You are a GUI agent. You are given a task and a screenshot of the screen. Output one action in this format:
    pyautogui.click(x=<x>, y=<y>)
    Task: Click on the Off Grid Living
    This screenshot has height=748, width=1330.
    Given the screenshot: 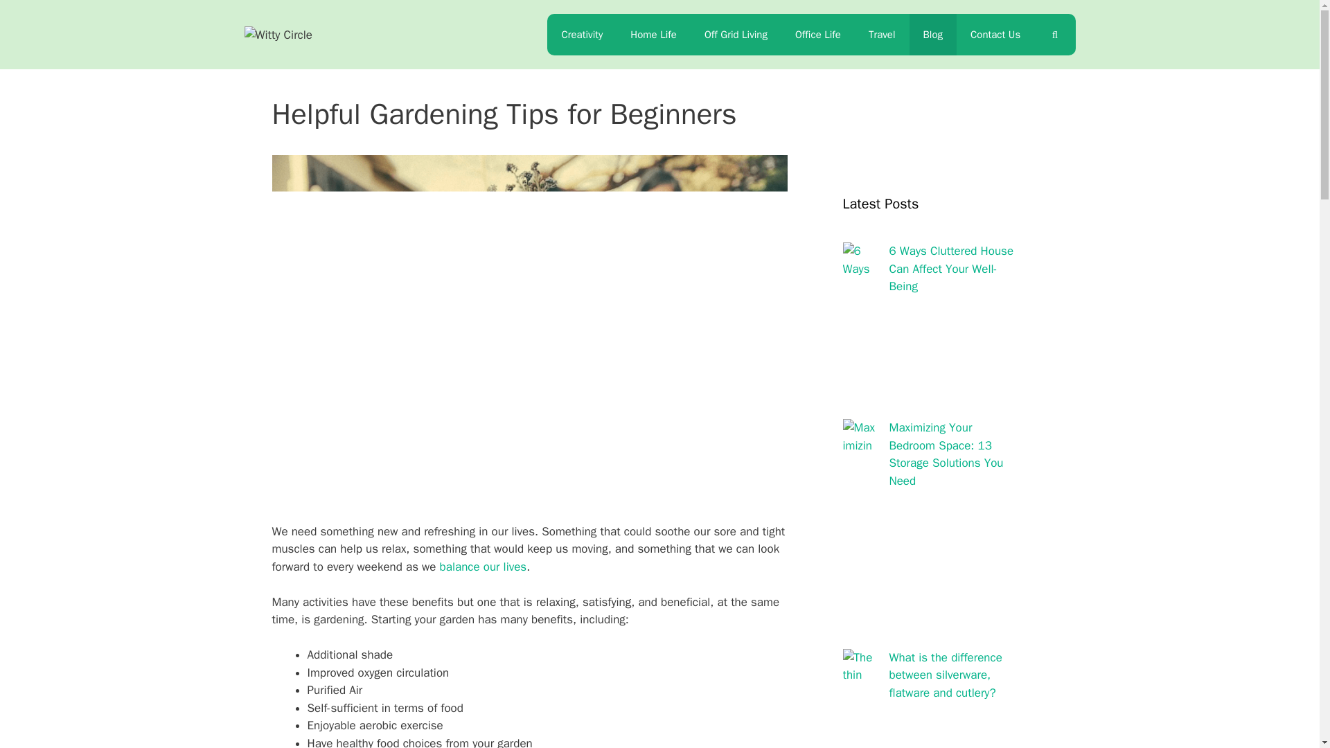 What is the action you would take?
    pyautogui.click(x=736, y=35)
    